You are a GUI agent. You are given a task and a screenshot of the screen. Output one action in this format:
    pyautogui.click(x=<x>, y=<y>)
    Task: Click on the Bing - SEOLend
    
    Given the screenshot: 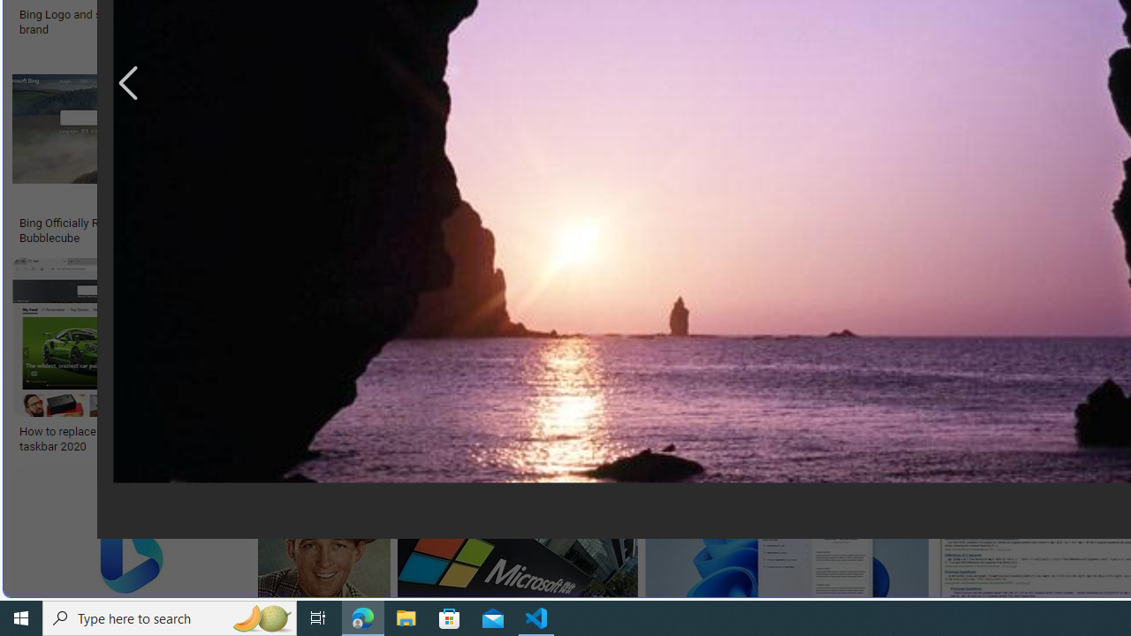 What is the action you would take?
    pyautogui.click(x=341, y=223)
    